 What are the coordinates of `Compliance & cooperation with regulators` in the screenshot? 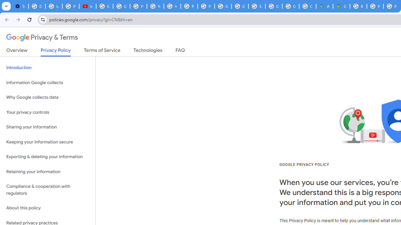 It's located at (48, 190).